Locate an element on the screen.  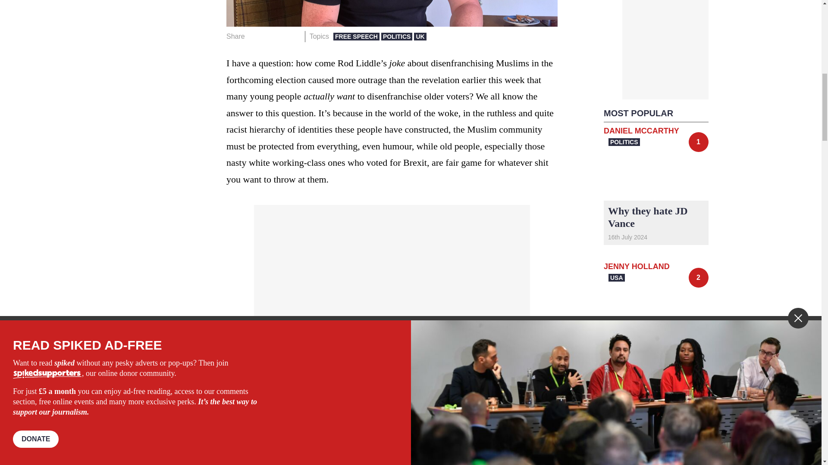
Share on Email is located at coordinates (295, 37).